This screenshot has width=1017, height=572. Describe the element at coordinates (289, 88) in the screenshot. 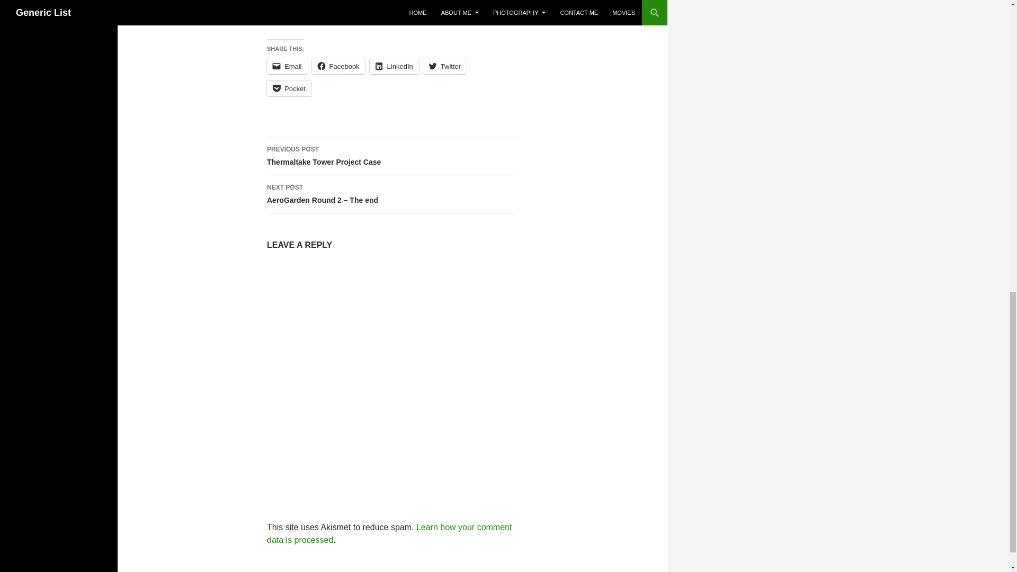

I see `LinkedIn` at that location.